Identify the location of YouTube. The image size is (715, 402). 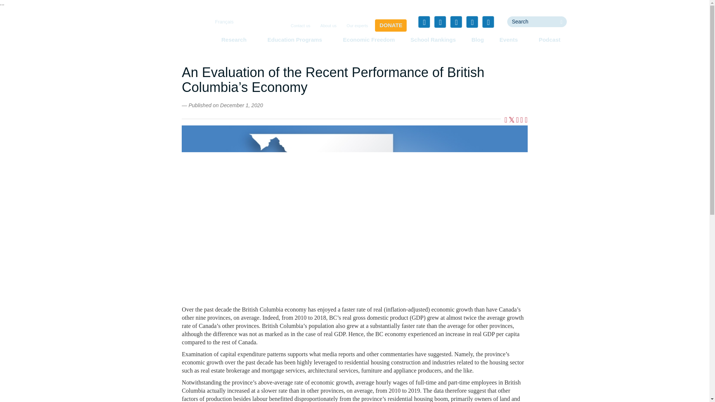
(472, 22).